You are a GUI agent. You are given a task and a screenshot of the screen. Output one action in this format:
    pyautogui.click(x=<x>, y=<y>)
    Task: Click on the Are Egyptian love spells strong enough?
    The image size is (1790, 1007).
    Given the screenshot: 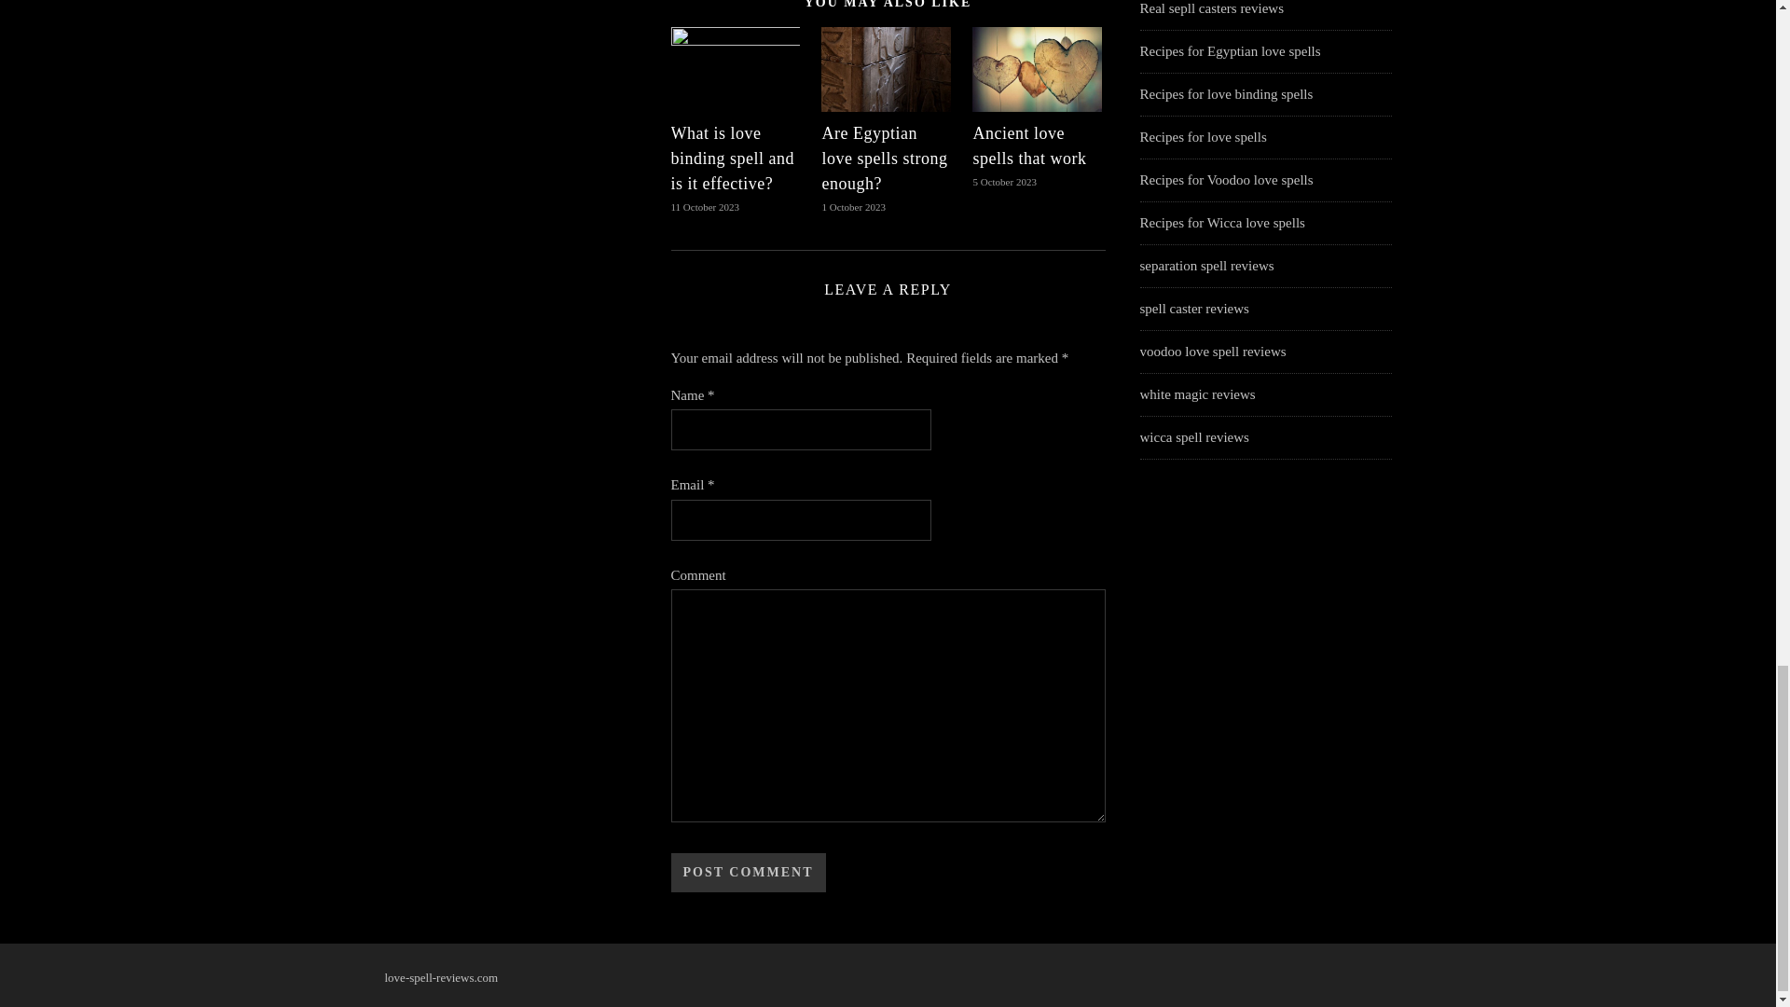 What is the action you would take?
    pyautogui.click(x=884, y=159)
    